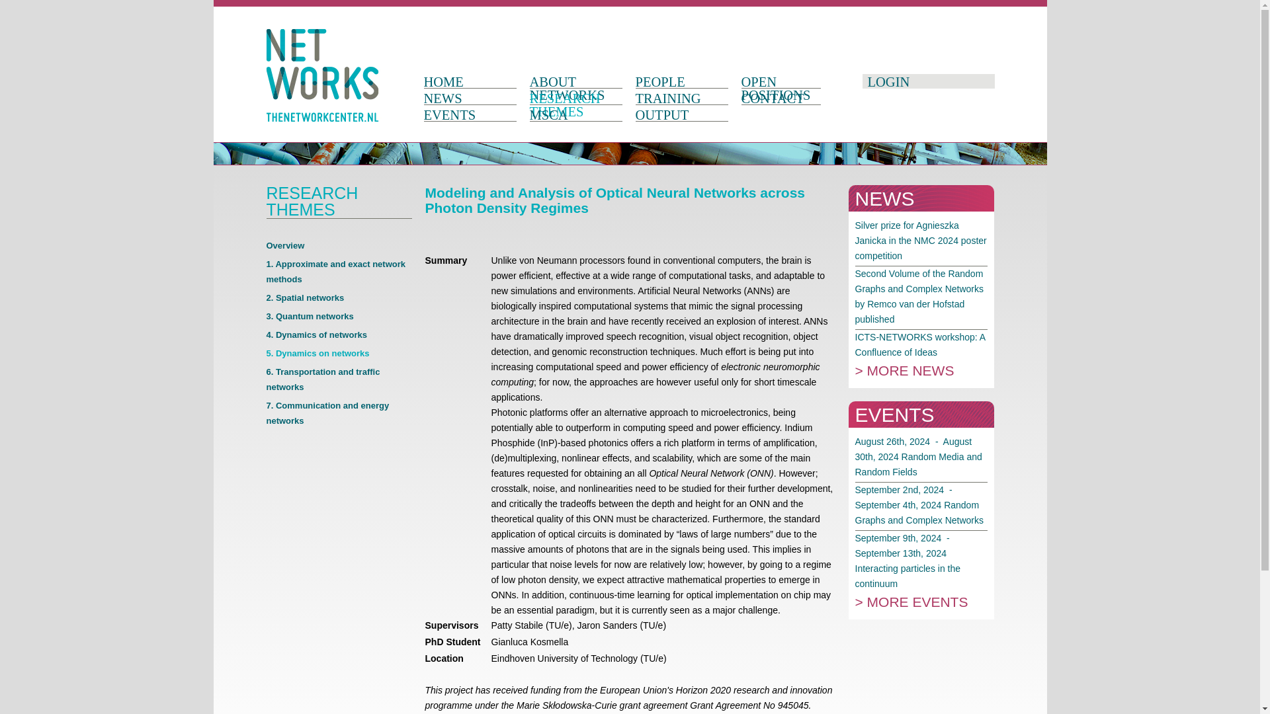  I want to click on EVENTS, so click(469, 112).